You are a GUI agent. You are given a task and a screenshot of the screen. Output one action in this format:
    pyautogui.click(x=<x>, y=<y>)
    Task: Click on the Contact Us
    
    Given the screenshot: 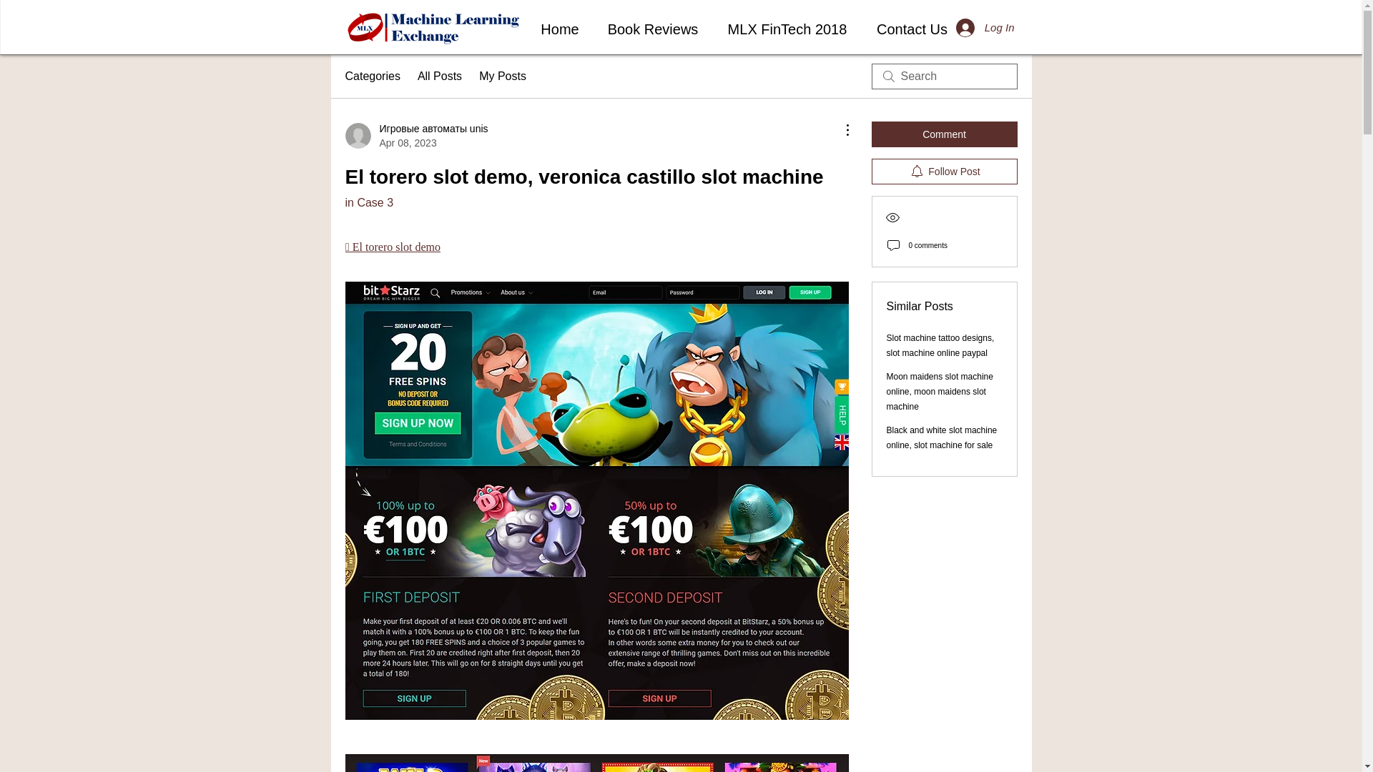 What is the action you would take?
    pyautogui.click(x=912, y=29)
    